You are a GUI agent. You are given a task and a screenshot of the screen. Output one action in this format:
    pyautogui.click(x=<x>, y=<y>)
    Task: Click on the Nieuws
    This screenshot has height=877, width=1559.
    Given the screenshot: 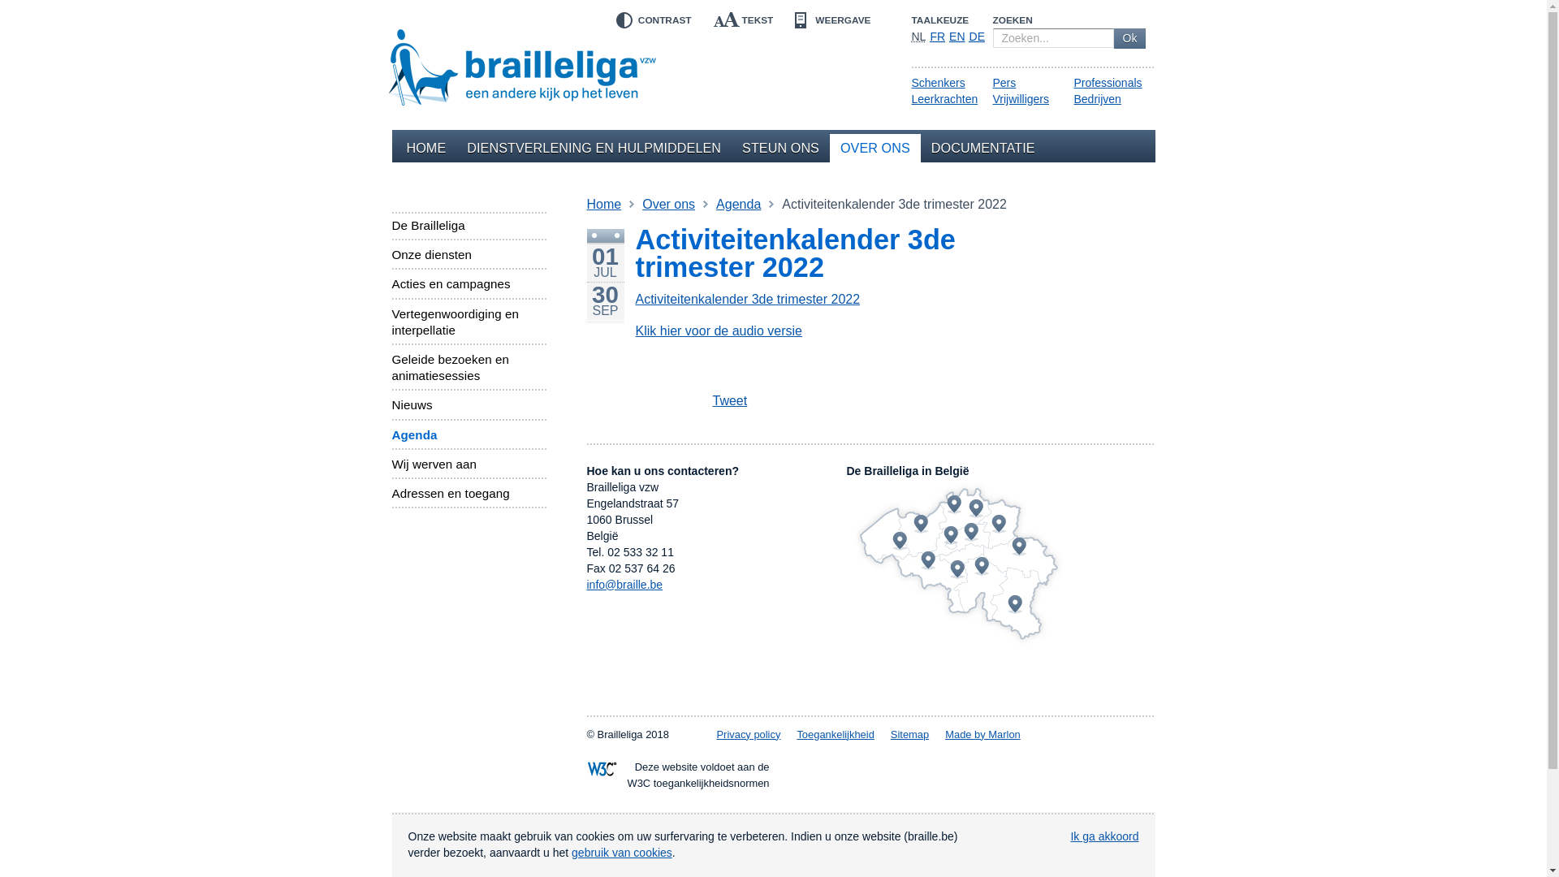 What is the action you would take?
    pyautogui.click(x=469, y=405)
    